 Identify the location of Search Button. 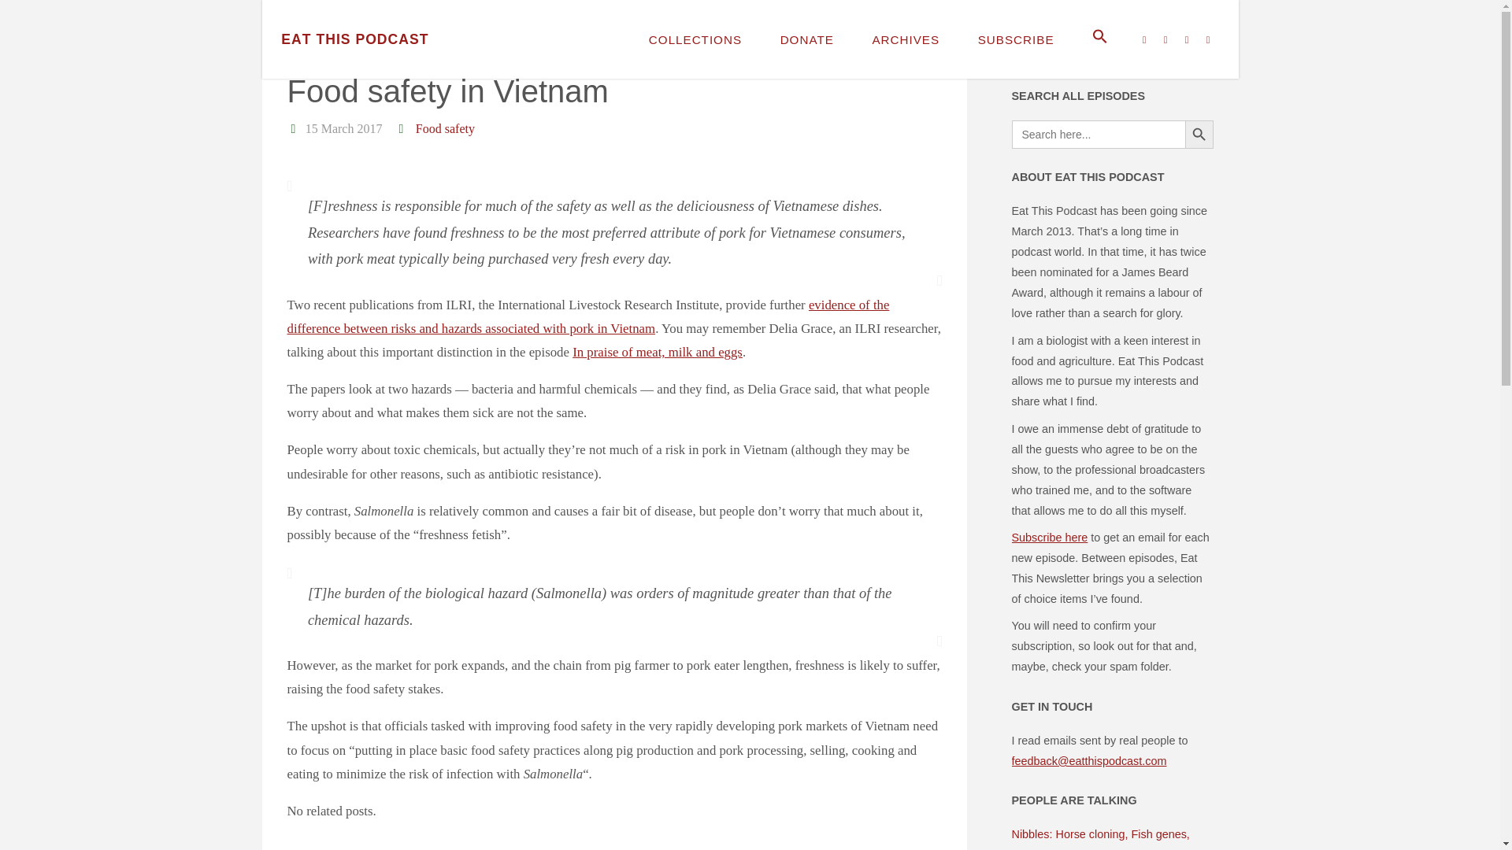
(1198, 135).